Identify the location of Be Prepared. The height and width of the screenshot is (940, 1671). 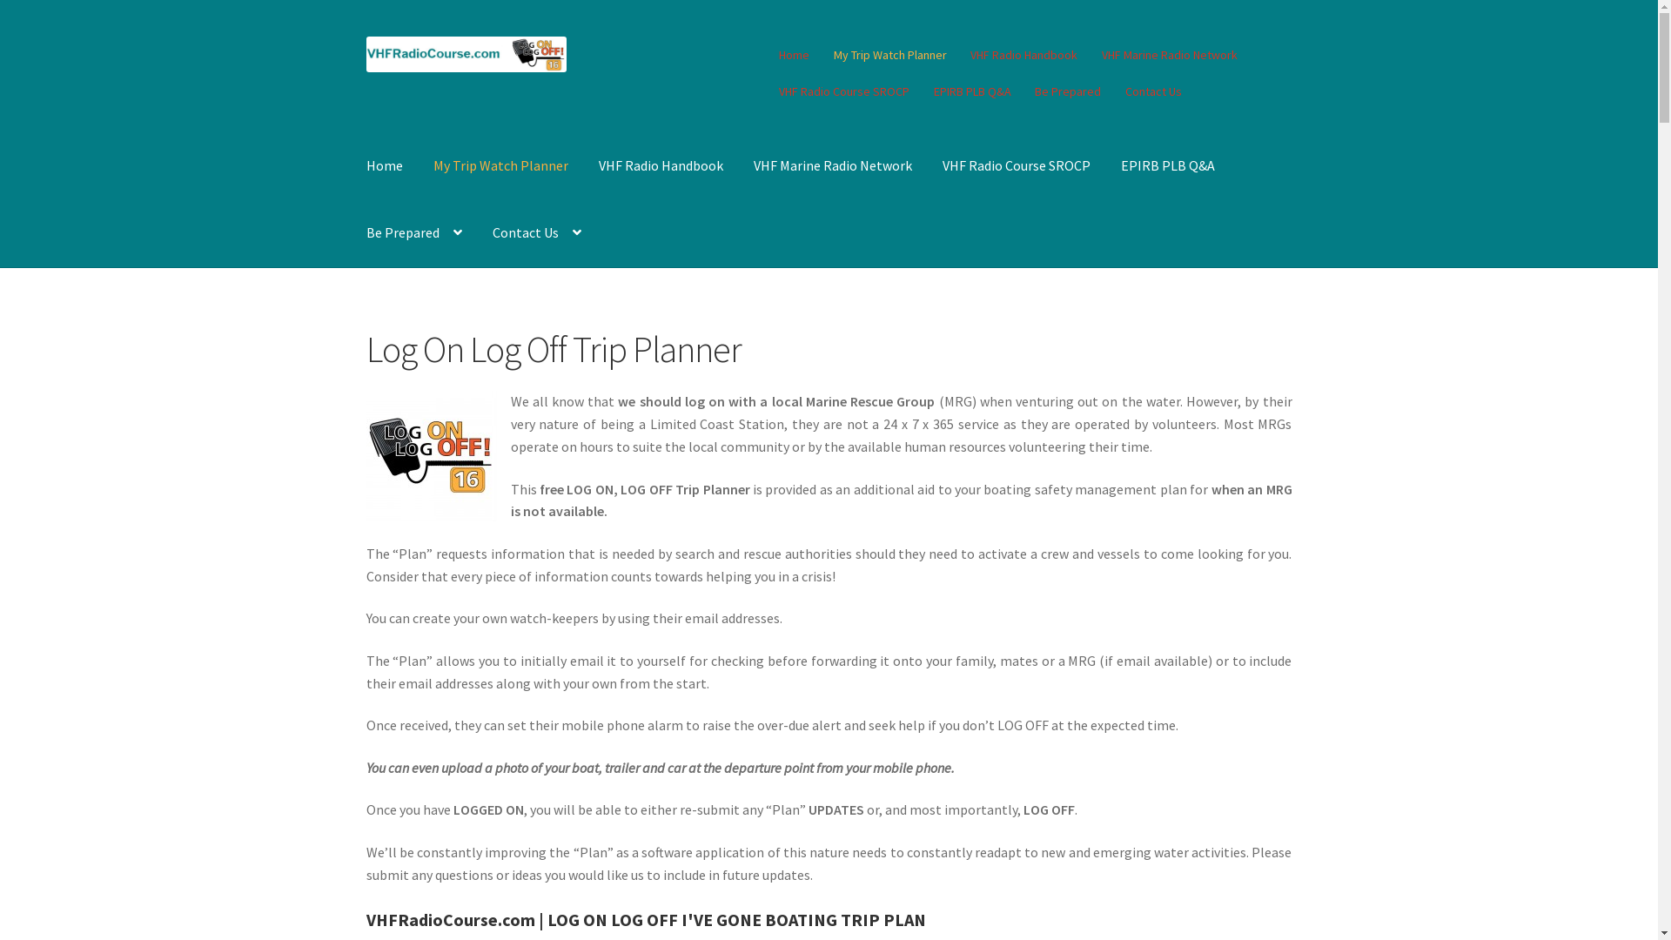
(1069, 91).